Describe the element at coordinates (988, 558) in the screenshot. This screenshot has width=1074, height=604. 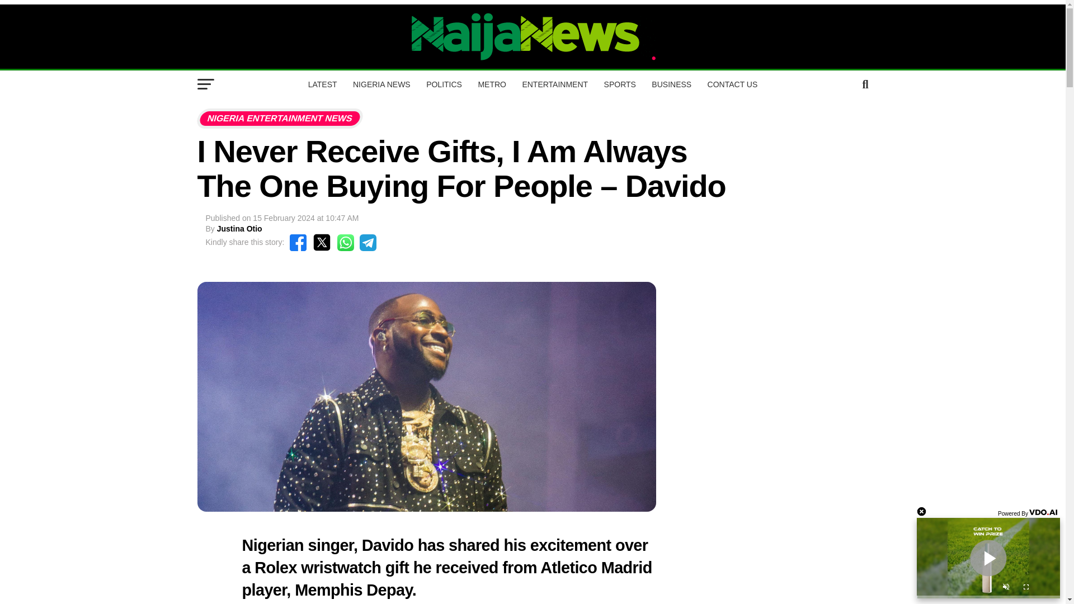
I see `Play` at that location.